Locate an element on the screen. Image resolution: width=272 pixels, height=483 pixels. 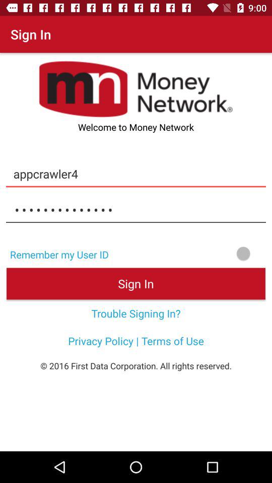
swipe until appcrawler4 item is located at coordinates (136, 174).